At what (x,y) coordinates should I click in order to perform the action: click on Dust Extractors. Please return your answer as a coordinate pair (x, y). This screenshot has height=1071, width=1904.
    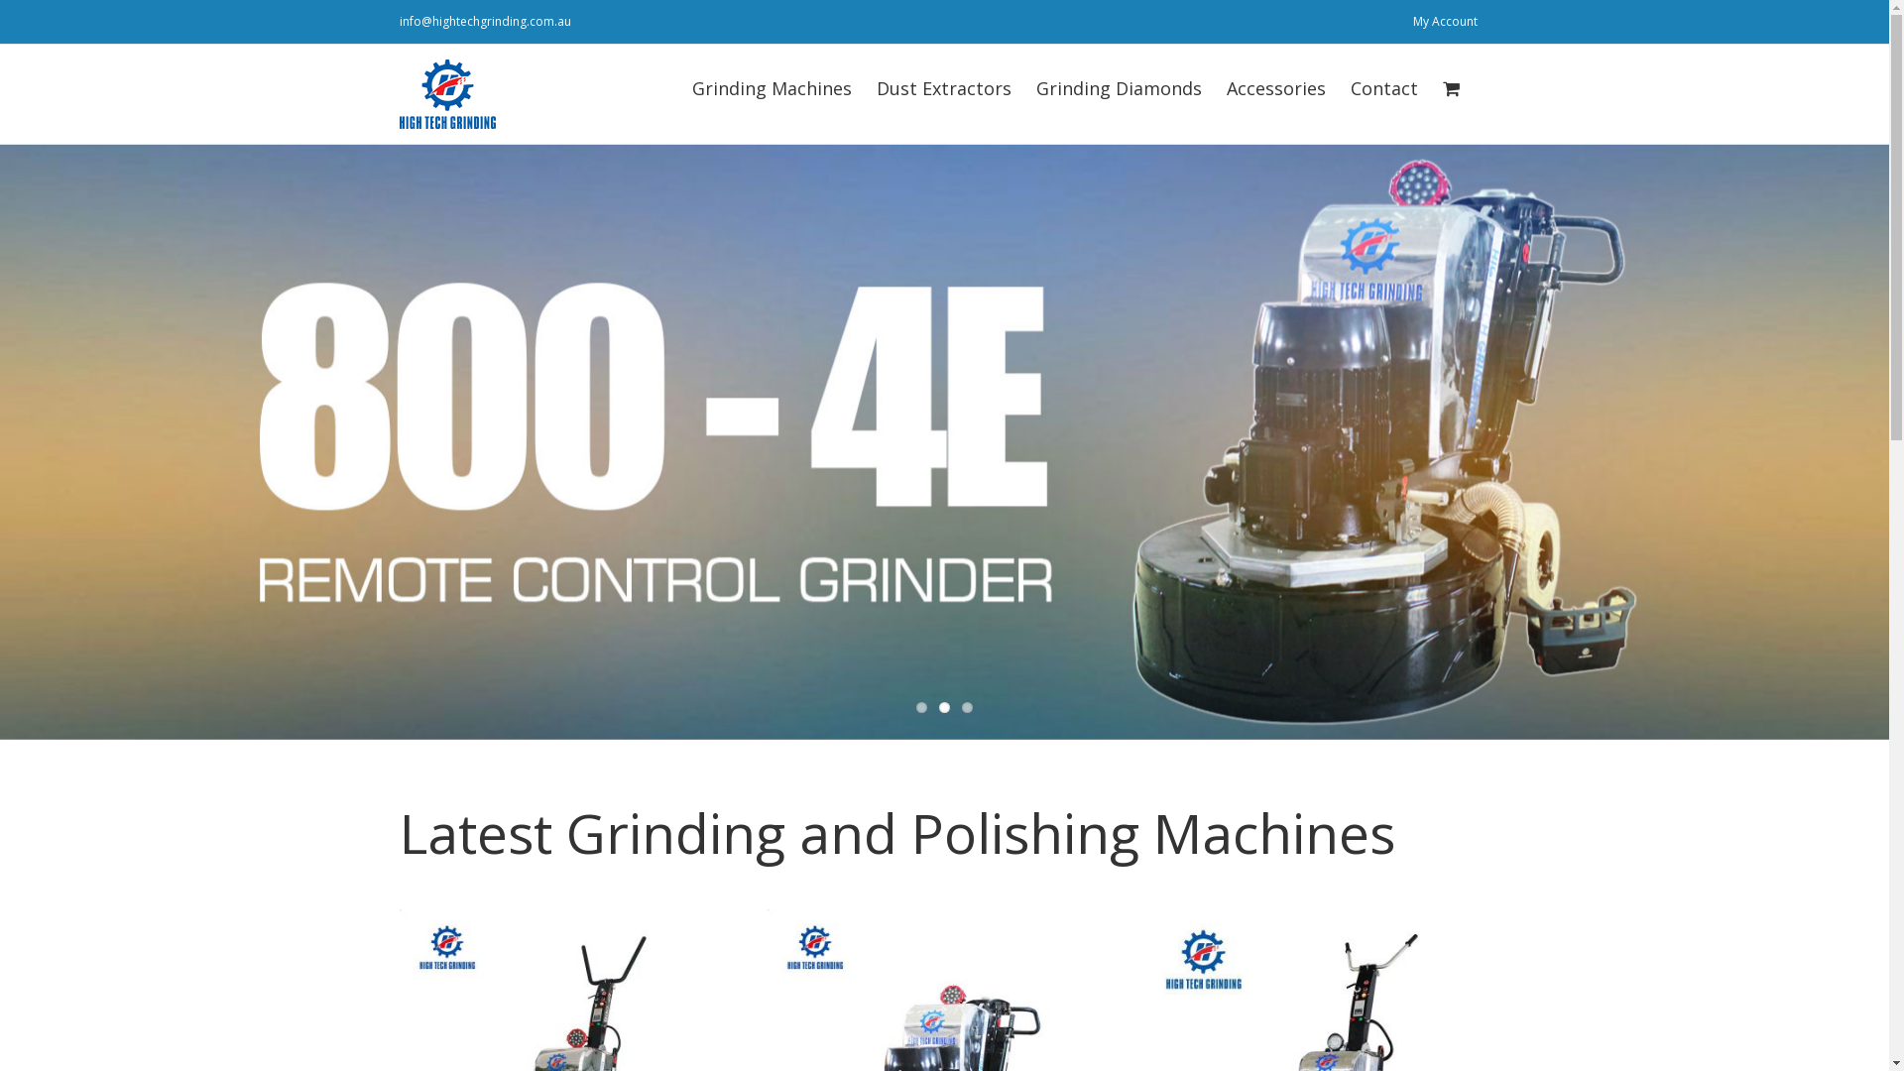
    Looking at the image, I should click on (944, 86).